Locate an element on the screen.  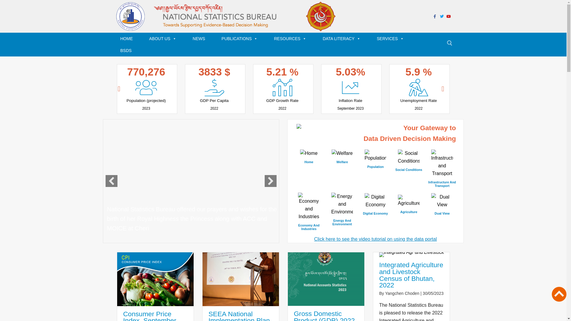
HOME is located at coordinates (128, 39).